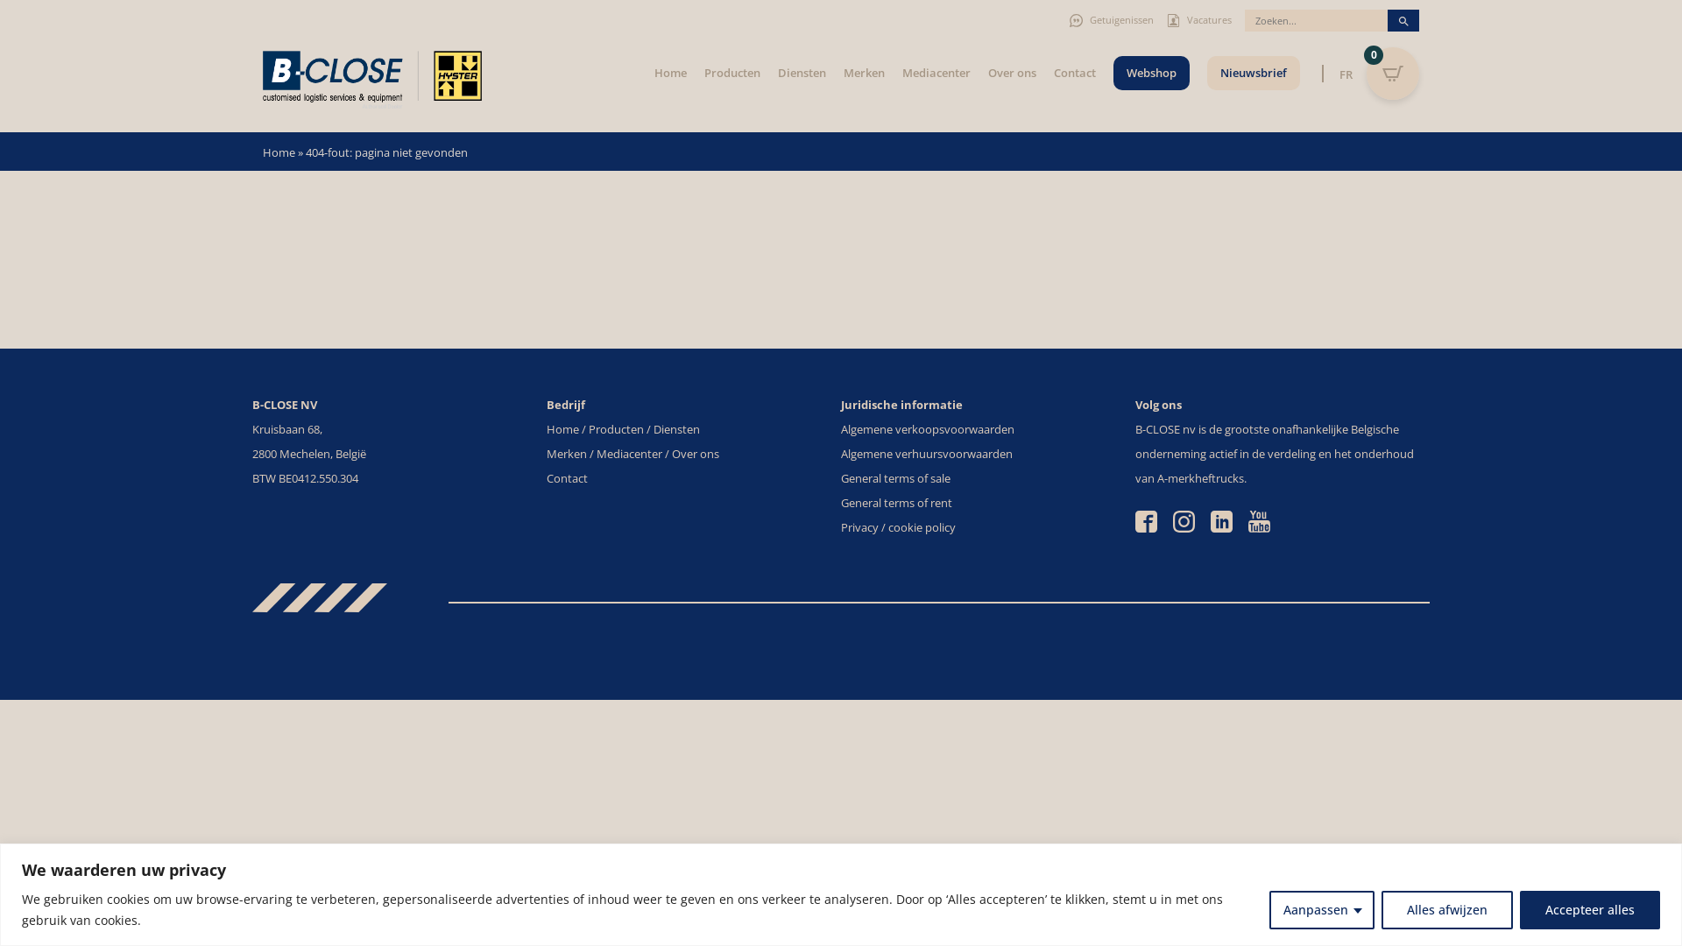 This screenshot has width=1682, height=946. Describe the element at coordinates (1351, 74) in the screenshot. I see `FR` at that location.